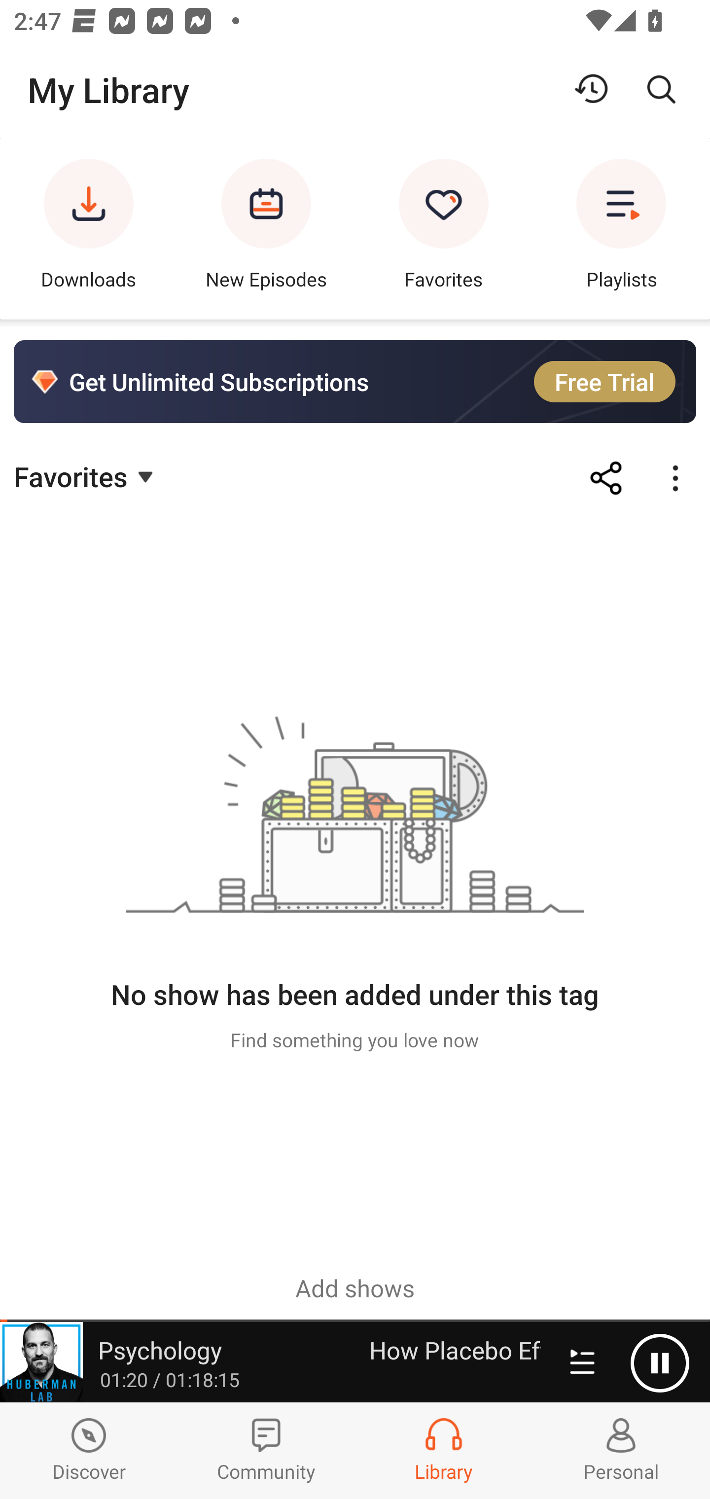  Describe the element at coordinates (621, 1451) in the screenshot. I see `Profiles and Settings Personal` at that location.